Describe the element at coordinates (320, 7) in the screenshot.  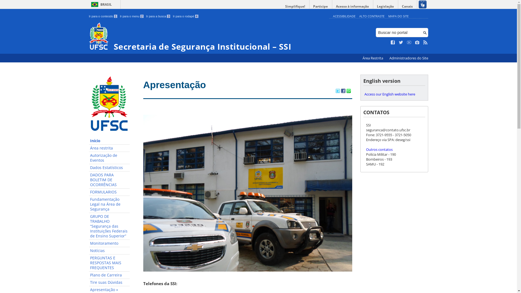
I see `Participe` at that location.